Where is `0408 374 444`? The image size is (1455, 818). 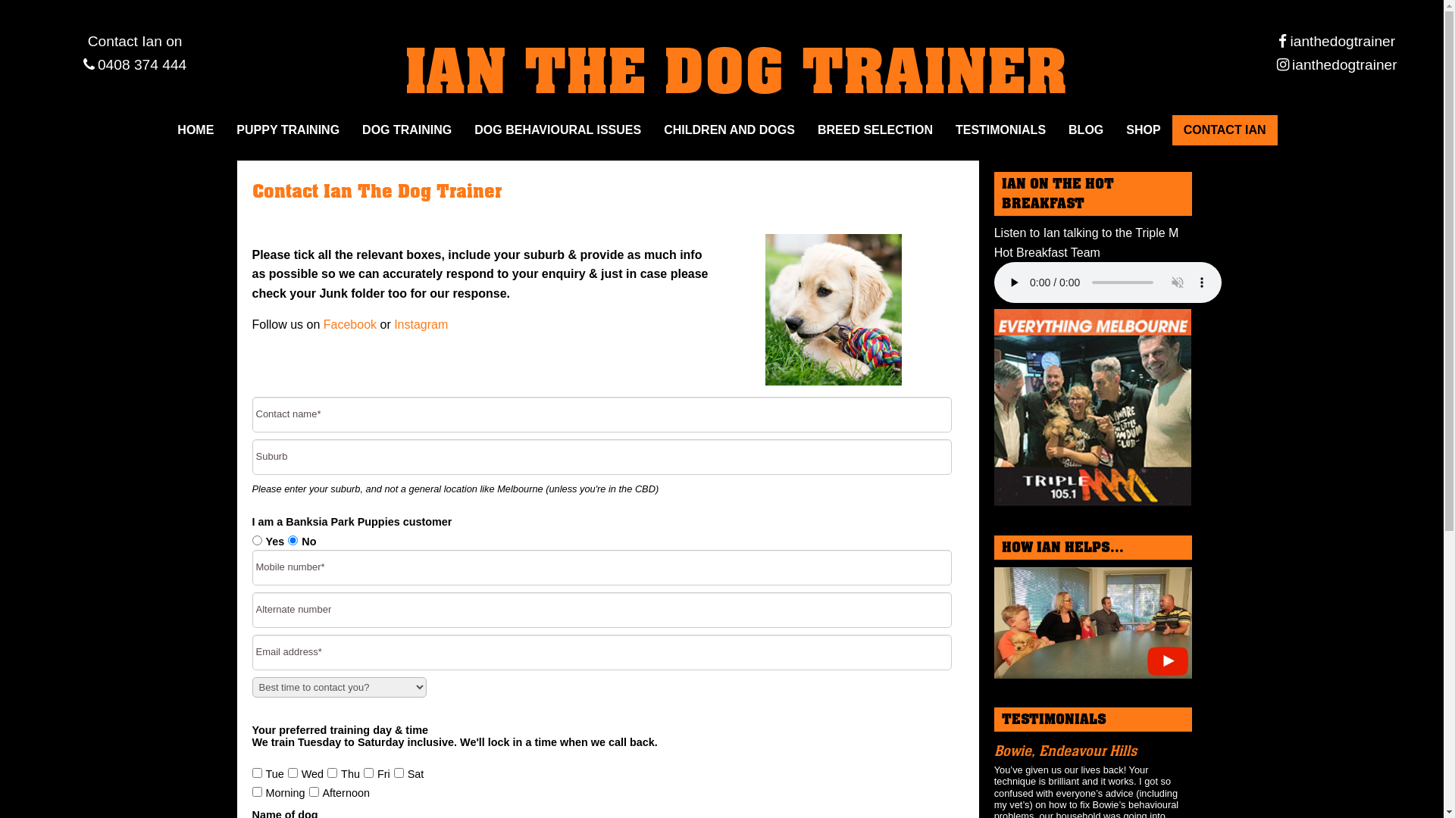
0408 374 444 is located at coordinates (135, 65).